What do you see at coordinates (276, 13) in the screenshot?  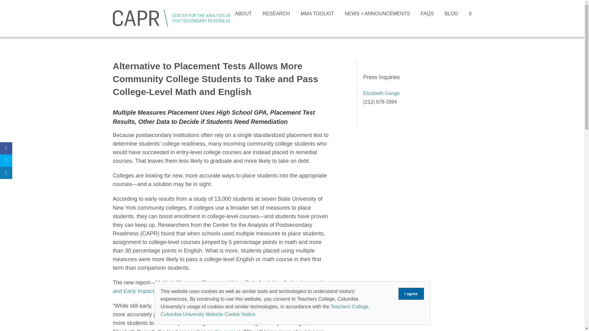 I see `RESEARCH` at bounding box center [276, 13].